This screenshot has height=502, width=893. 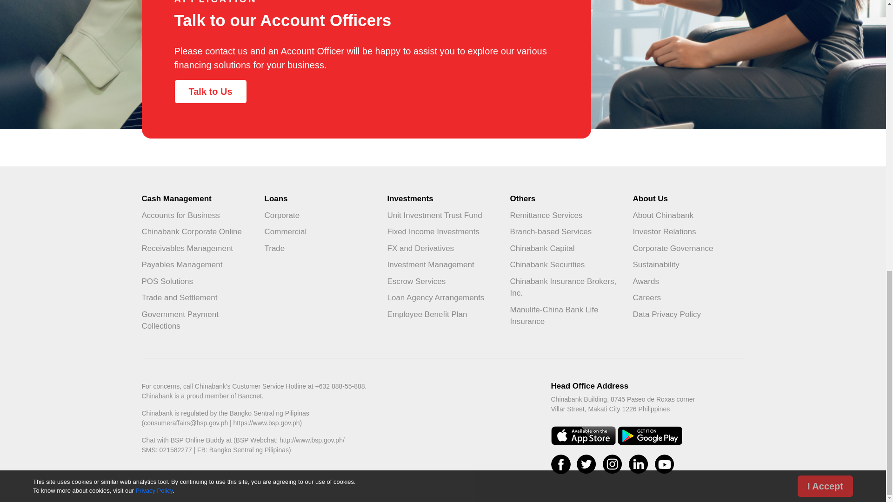 What do you see at coordinates (320, 231) in the screenshot?
I see `Commercial` at bounding box center [320, 231].